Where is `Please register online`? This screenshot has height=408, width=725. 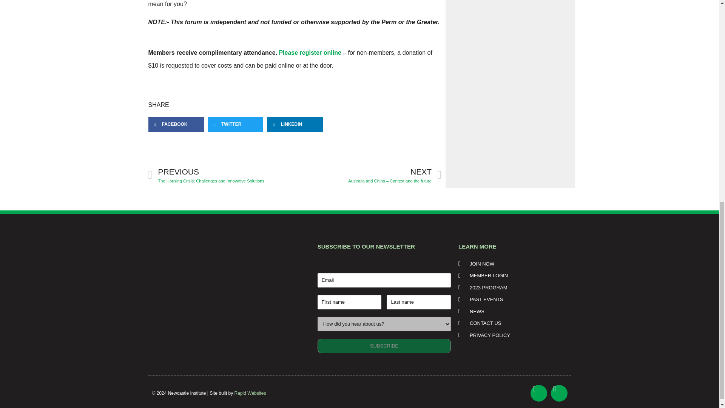
Please register online is located at coordinates (310, 52).